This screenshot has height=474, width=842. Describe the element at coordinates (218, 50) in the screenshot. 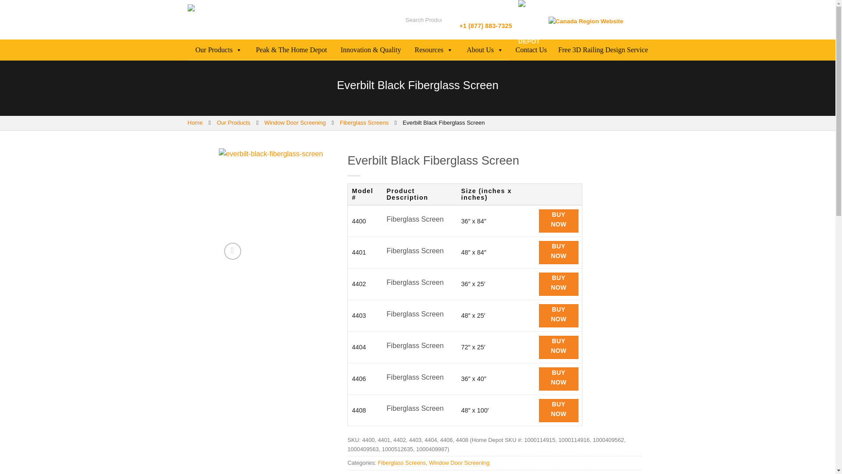

I see `Our Products` at that location.